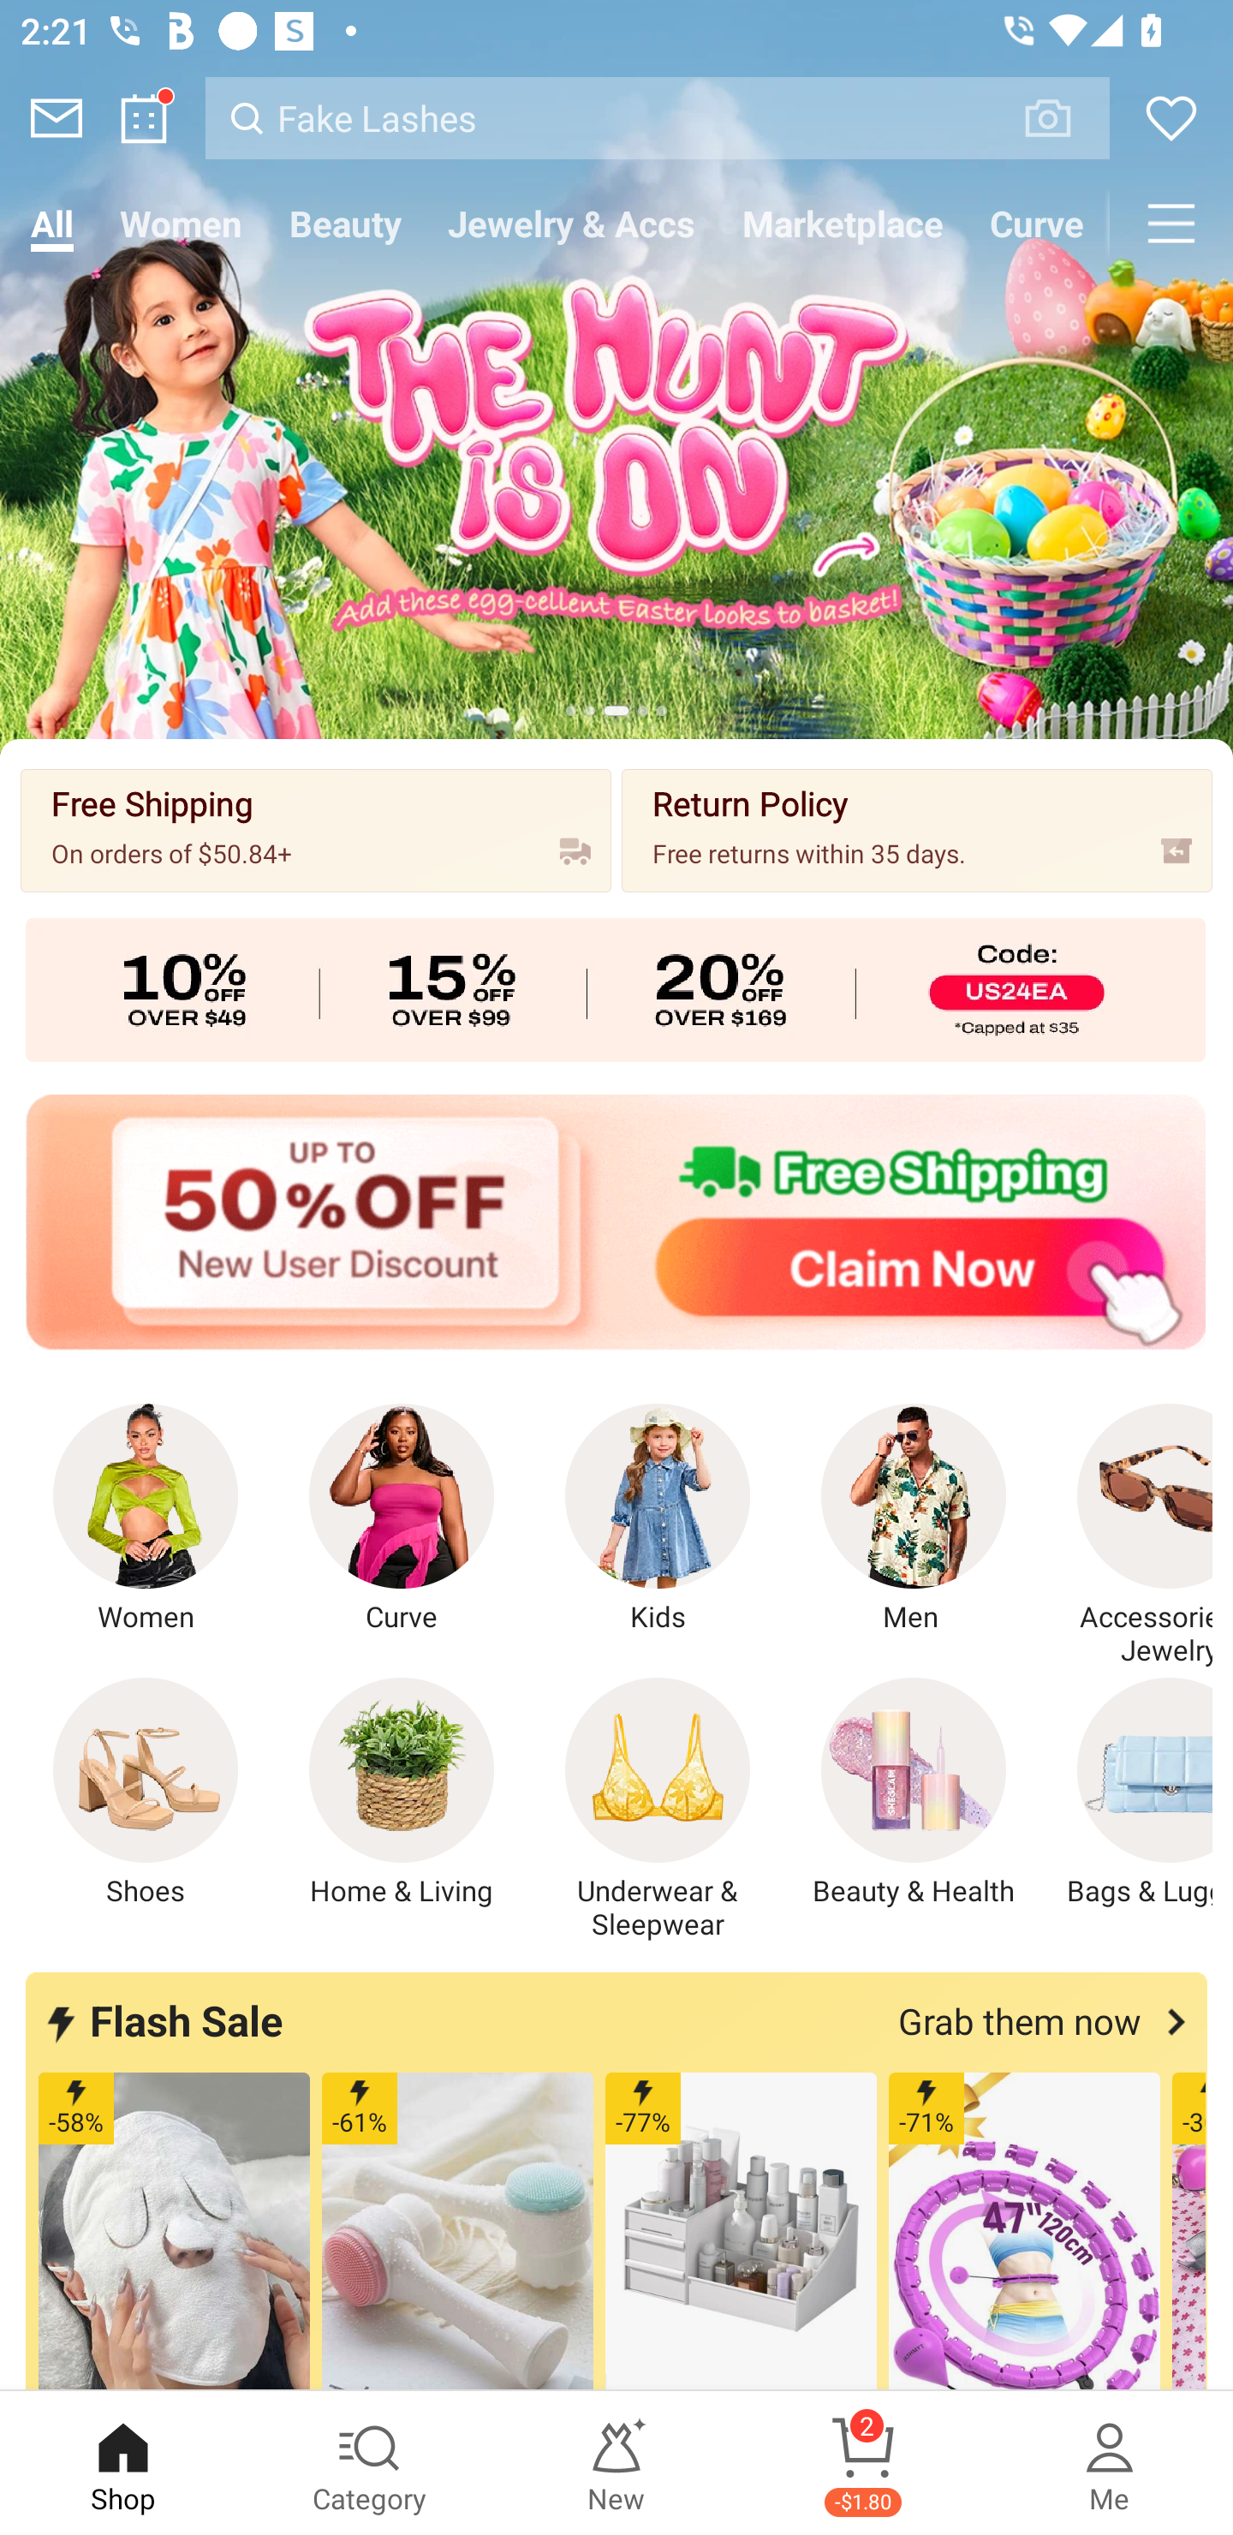 Image resolution: width=1233 pixels, height=2535 pixels. Describe the element at coordinates (658, 1519) in the screenshot. I see `Kids` at that location.